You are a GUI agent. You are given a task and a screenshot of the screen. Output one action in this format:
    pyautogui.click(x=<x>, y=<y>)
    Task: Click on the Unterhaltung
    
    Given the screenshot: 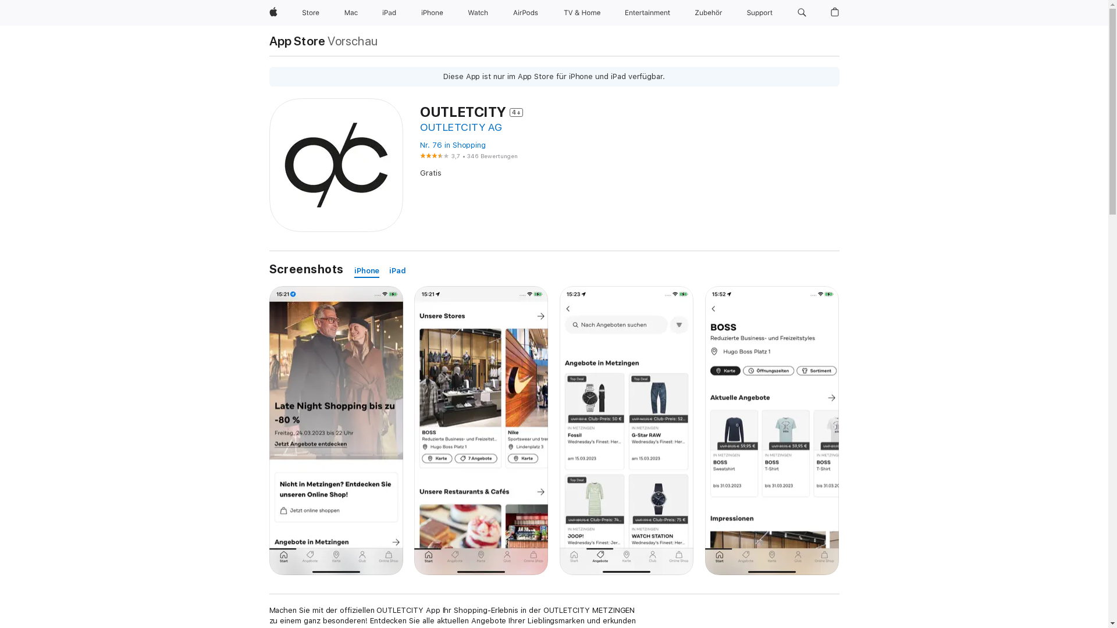 What is the action you would take?
    pyautogui.click(x=648, y=13)
    